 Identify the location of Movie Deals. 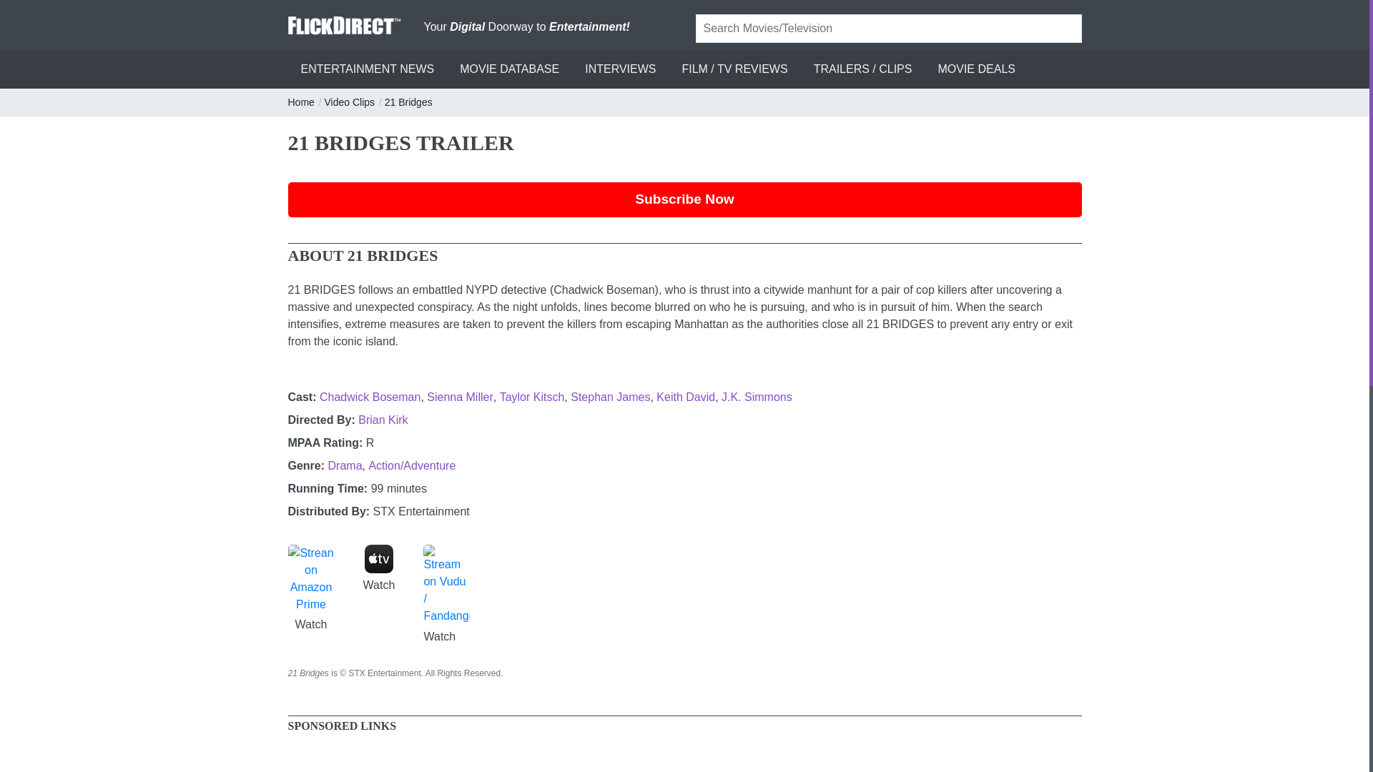
(975, 69).